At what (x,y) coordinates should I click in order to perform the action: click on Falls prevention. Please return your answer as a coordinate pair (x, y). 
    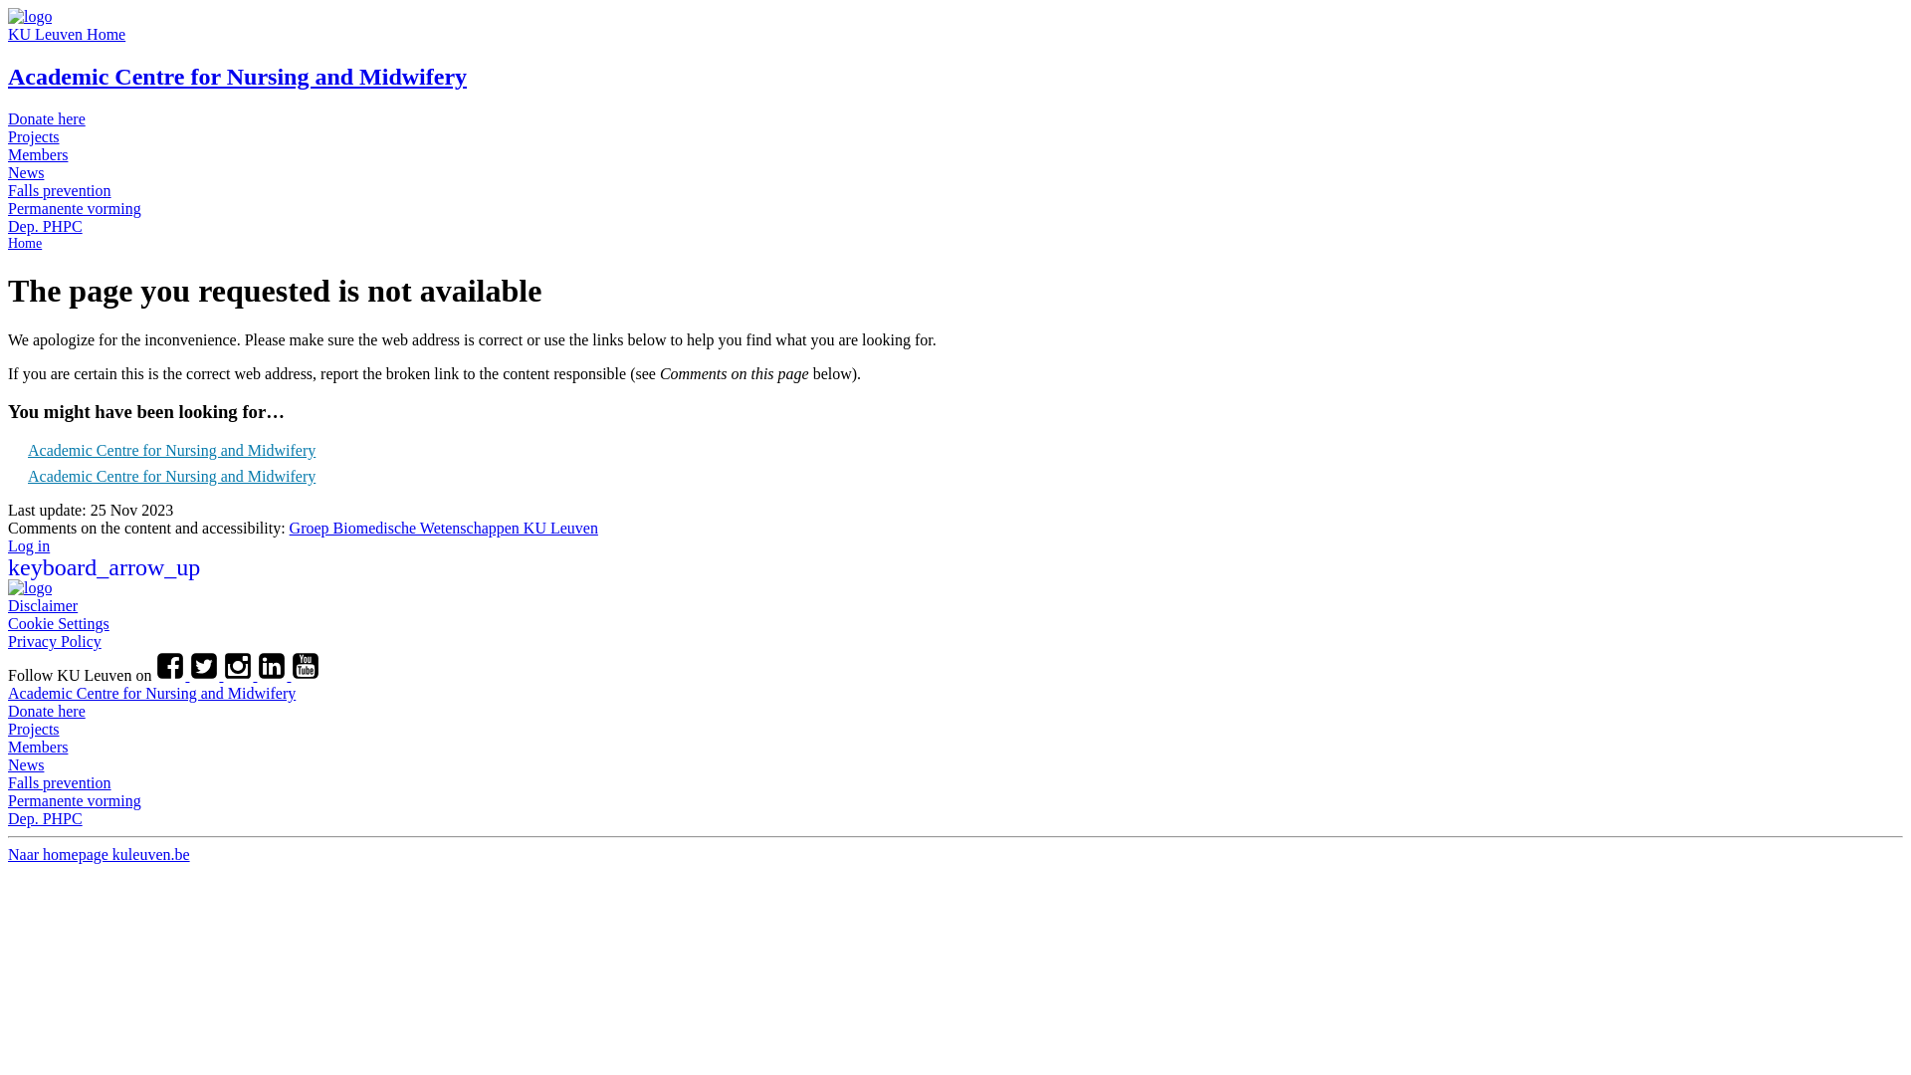
    Looking at the image, I should click on (60, 191).